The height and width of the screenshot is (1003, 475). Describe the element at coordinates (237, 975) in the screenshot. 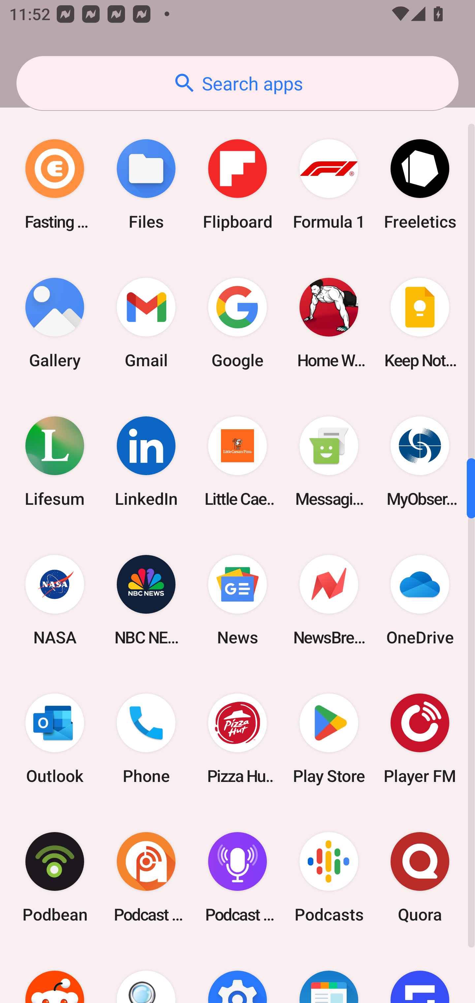

I see `Settings` at that location.